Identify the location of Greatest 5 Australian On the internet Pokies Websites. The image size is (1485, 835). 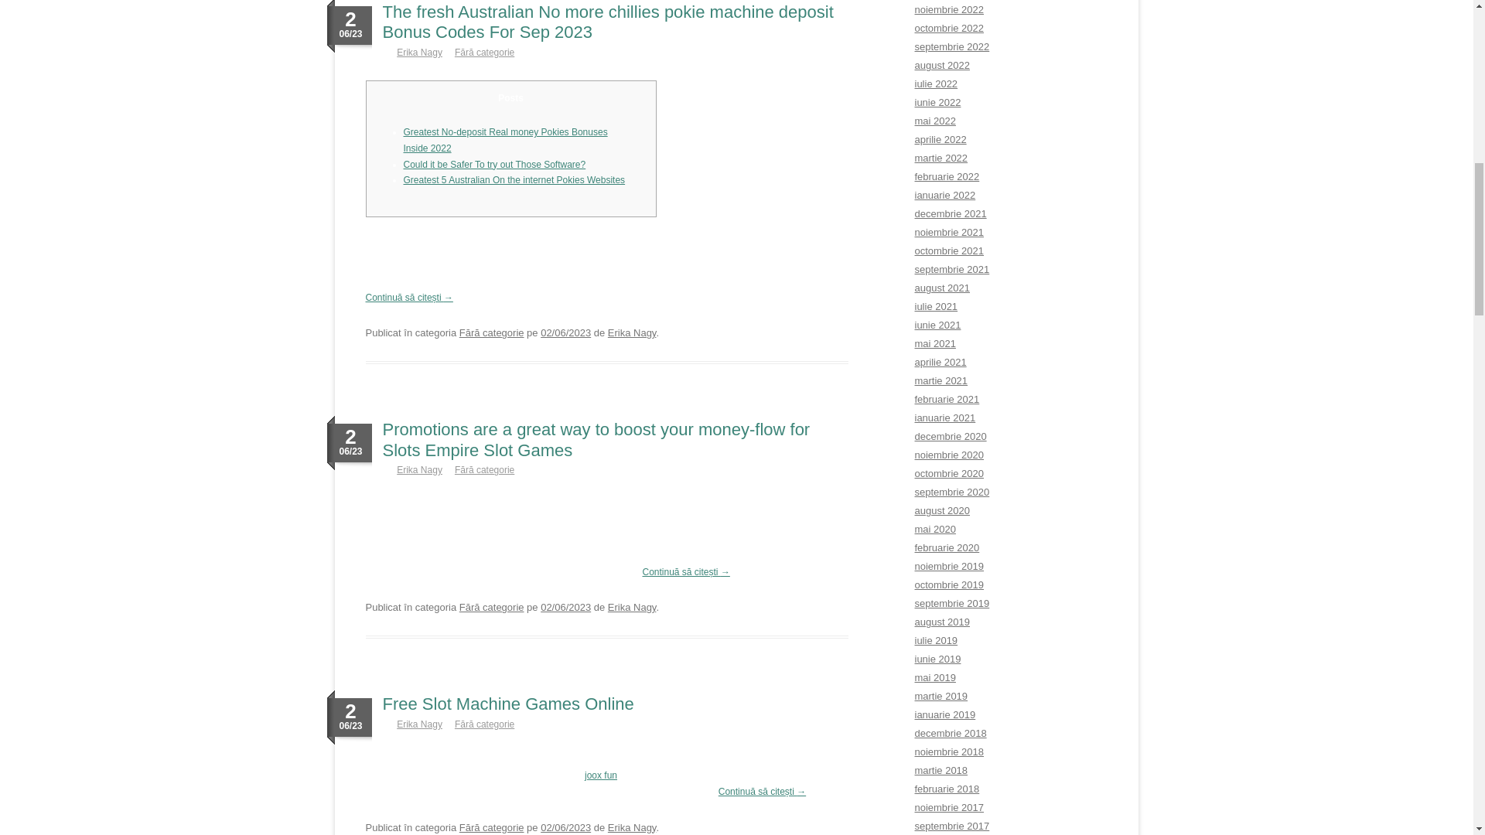
(514, 179).